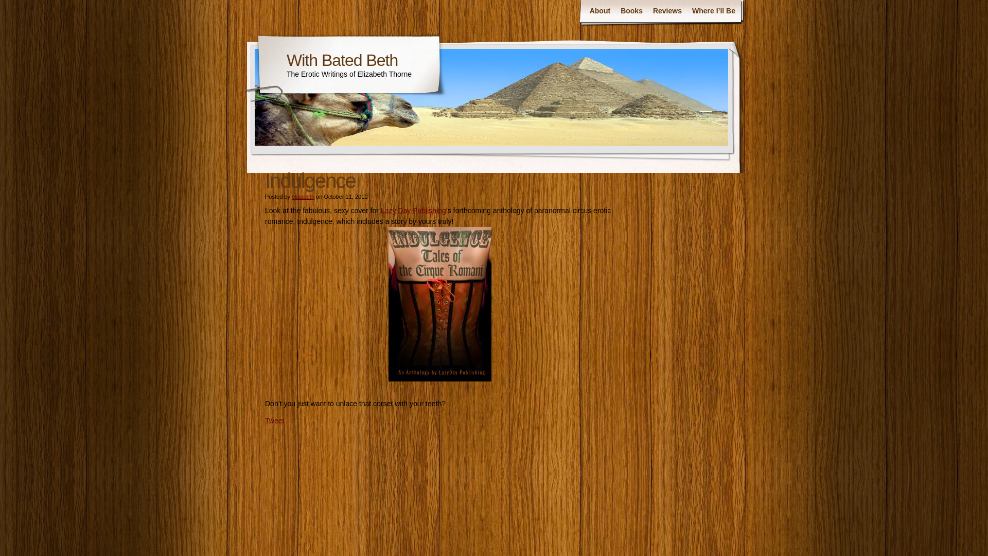 Image resolution: width=988 pixels, height=556 pixels. What do you see at coordinates (303, 196) in the screenshot?
I see `Posts by elizabeth` at bounding box center [303, 196].